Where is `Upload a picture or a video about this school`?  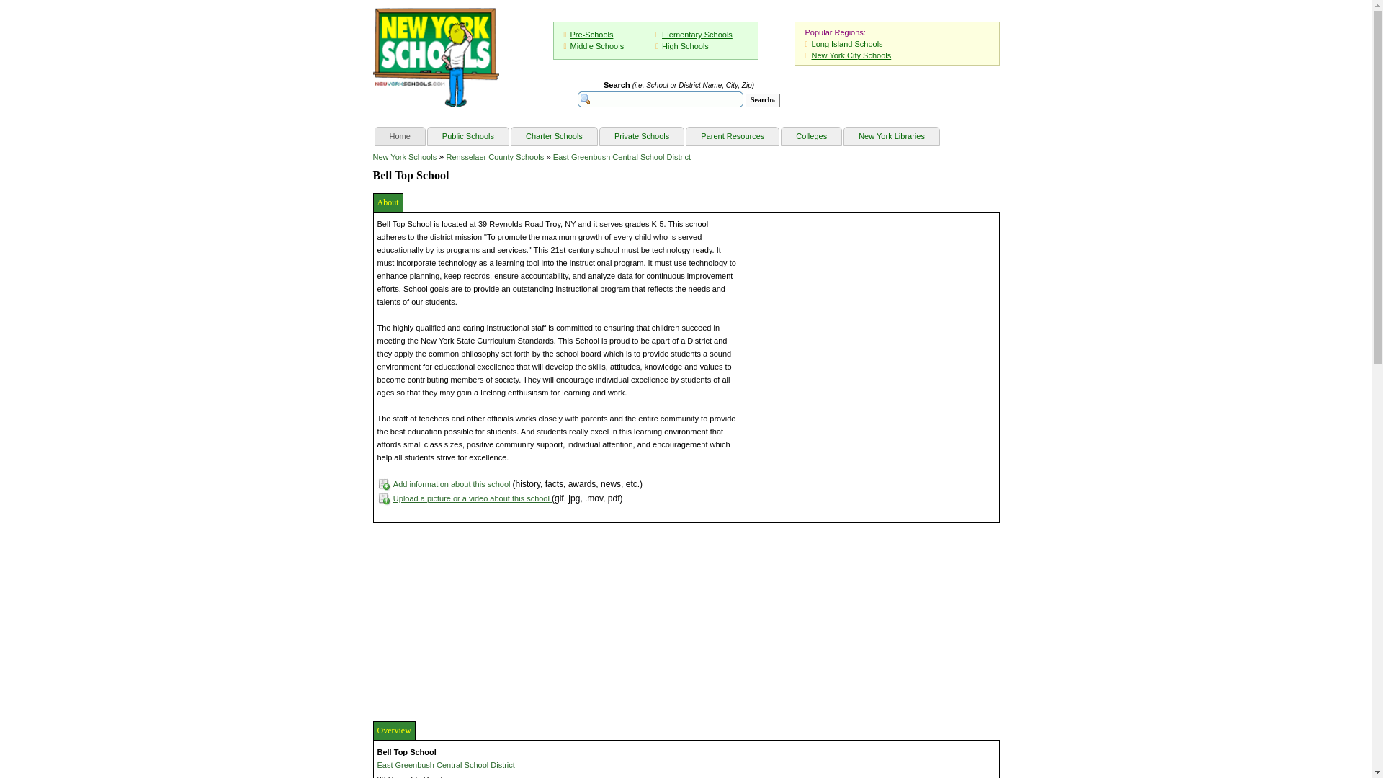 Upload a picture or a video about this school is located at coordinates (473, 498).